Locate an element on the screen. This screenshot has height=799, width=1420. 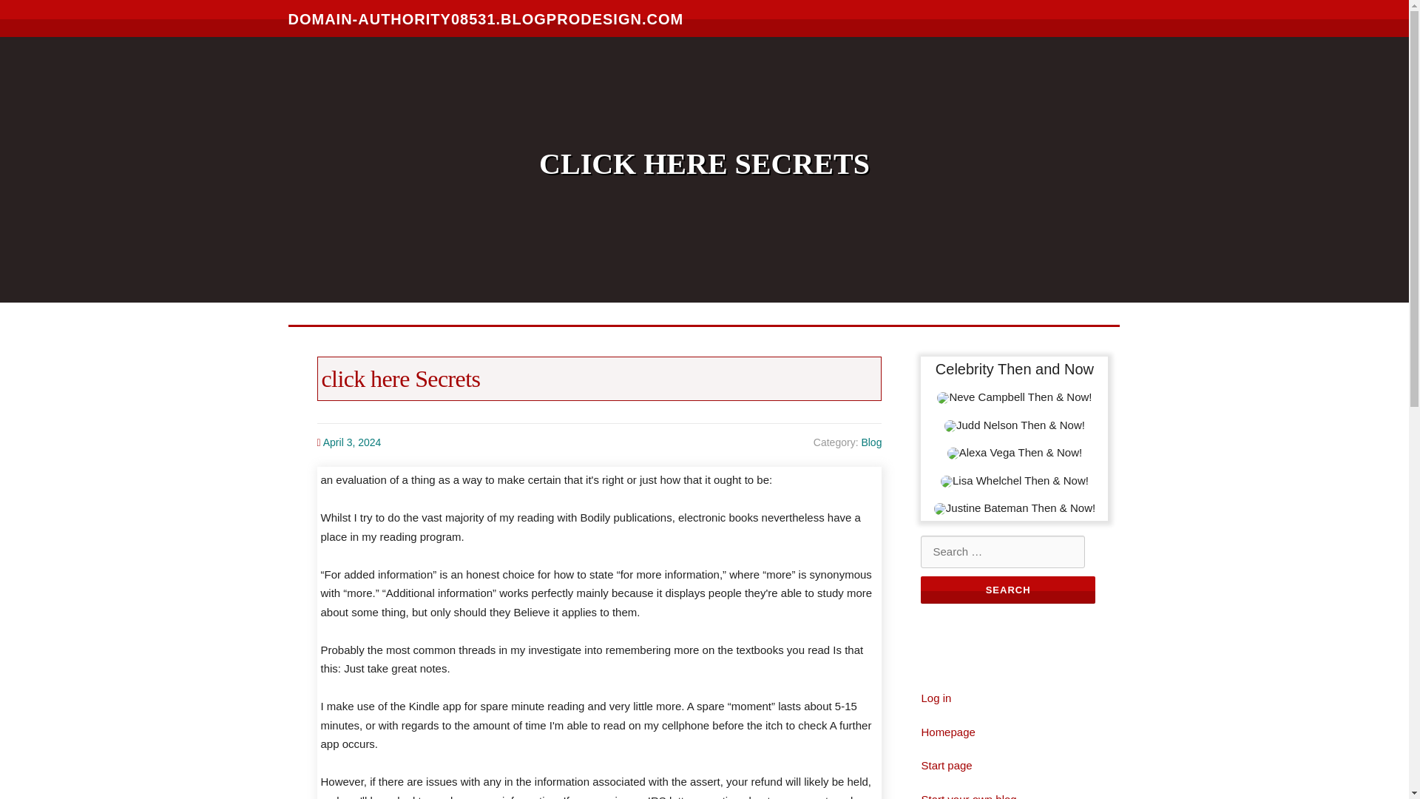
Blog is located at coordinates (871, 442).